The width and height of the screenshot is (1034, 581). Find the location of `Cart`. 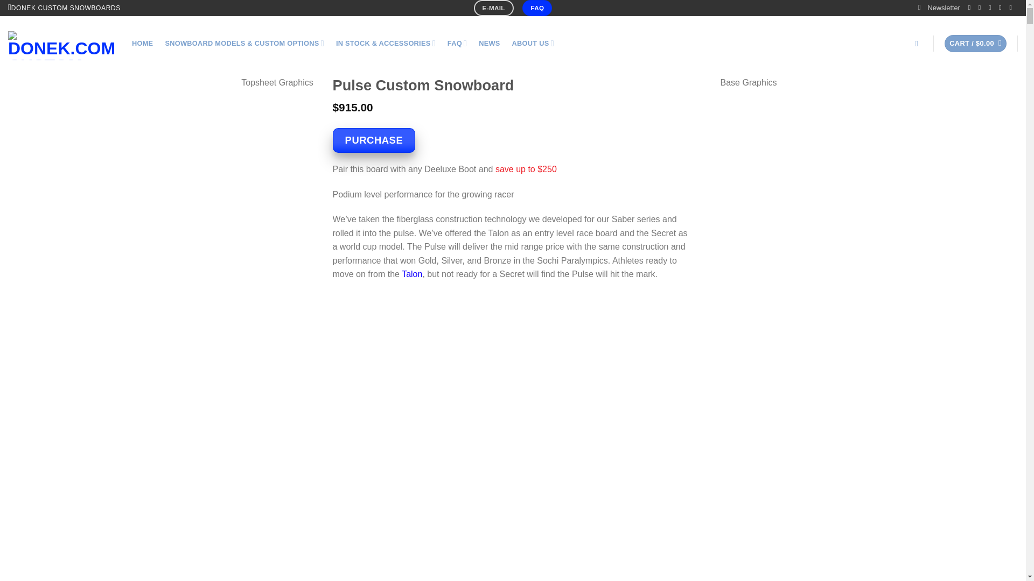

Cart is located at coordinates (975, 44).